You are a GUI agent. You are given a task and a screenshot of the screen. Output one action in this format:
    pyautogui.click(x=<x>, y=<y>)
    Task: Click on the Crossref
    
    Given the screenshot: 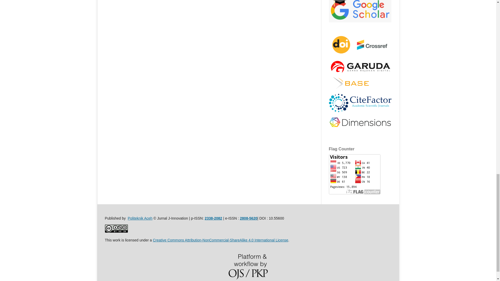 What is the action you would take?
    pyautogui.click(x=360, y=56)
    